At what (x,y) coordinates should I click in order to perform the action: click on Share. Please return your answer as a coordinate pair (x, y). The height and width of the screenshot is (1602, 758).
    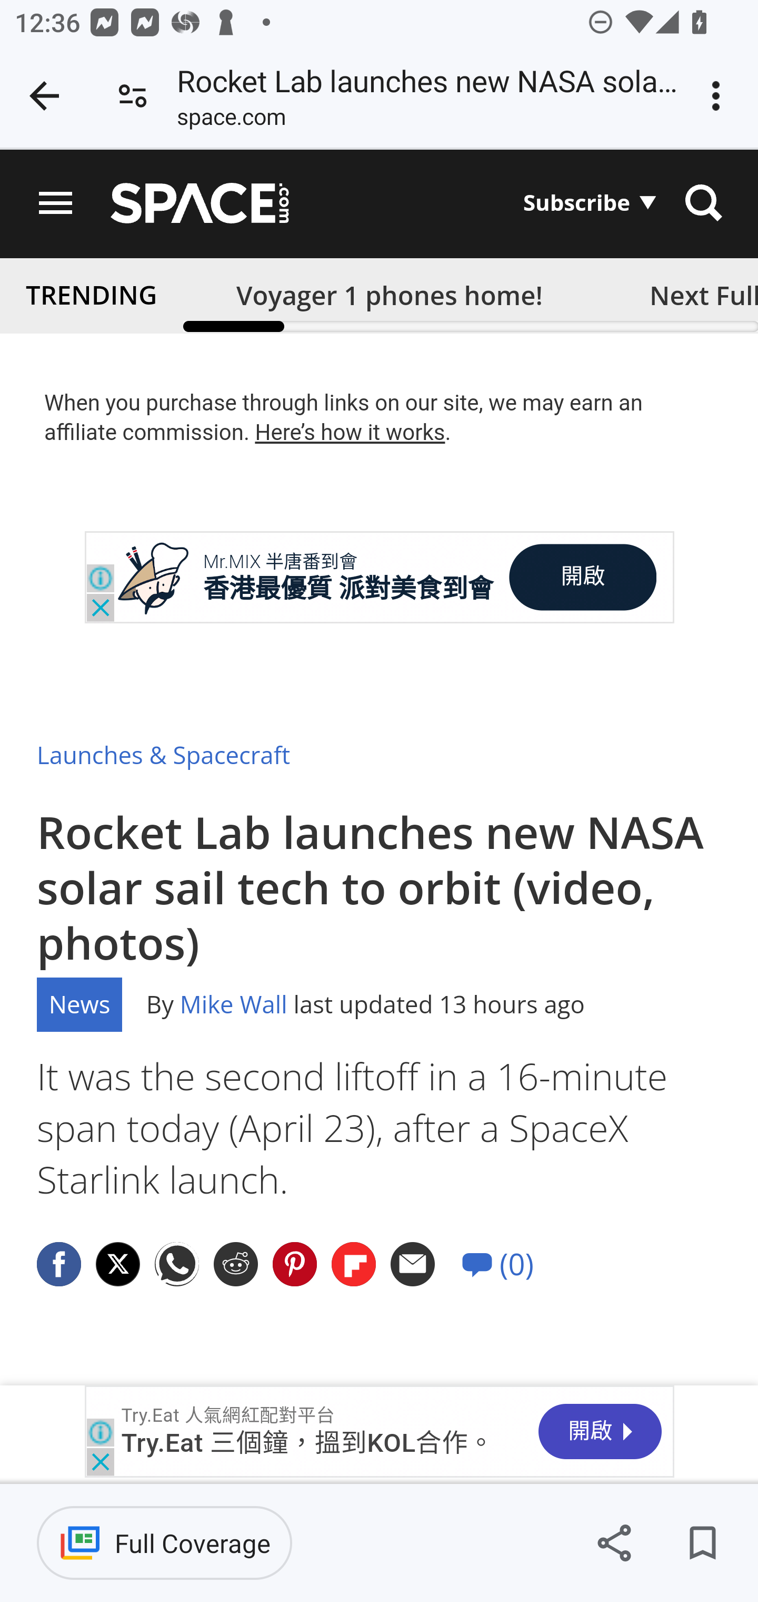
    Looking at the image, I should click on (614, 1543).